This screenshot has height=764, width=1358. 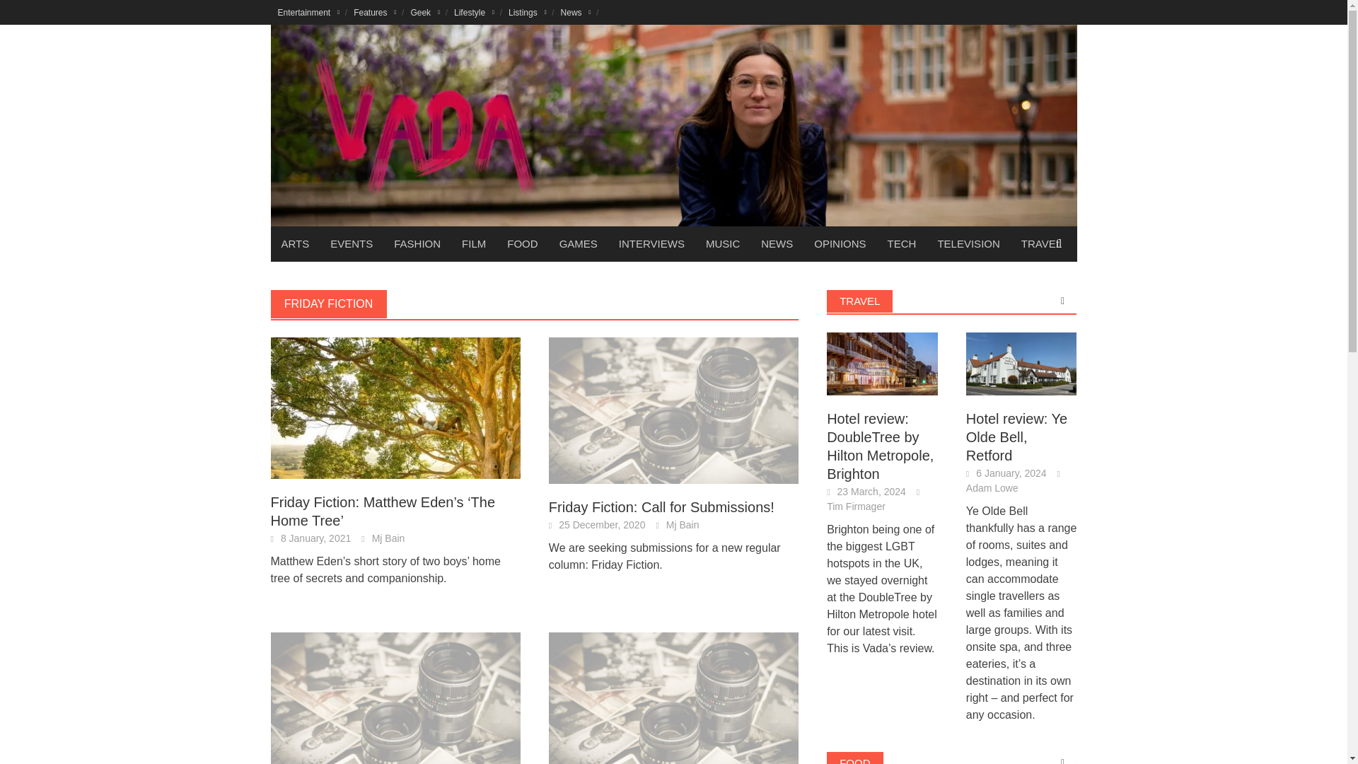 I want to click on Entertainment, so click(x=308, y=12).